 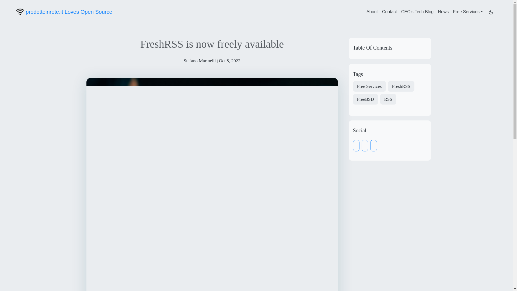 What do you see at coordinates (388, 99) in the screenshot?
I see `RSS` at bounding box center [388, 99].